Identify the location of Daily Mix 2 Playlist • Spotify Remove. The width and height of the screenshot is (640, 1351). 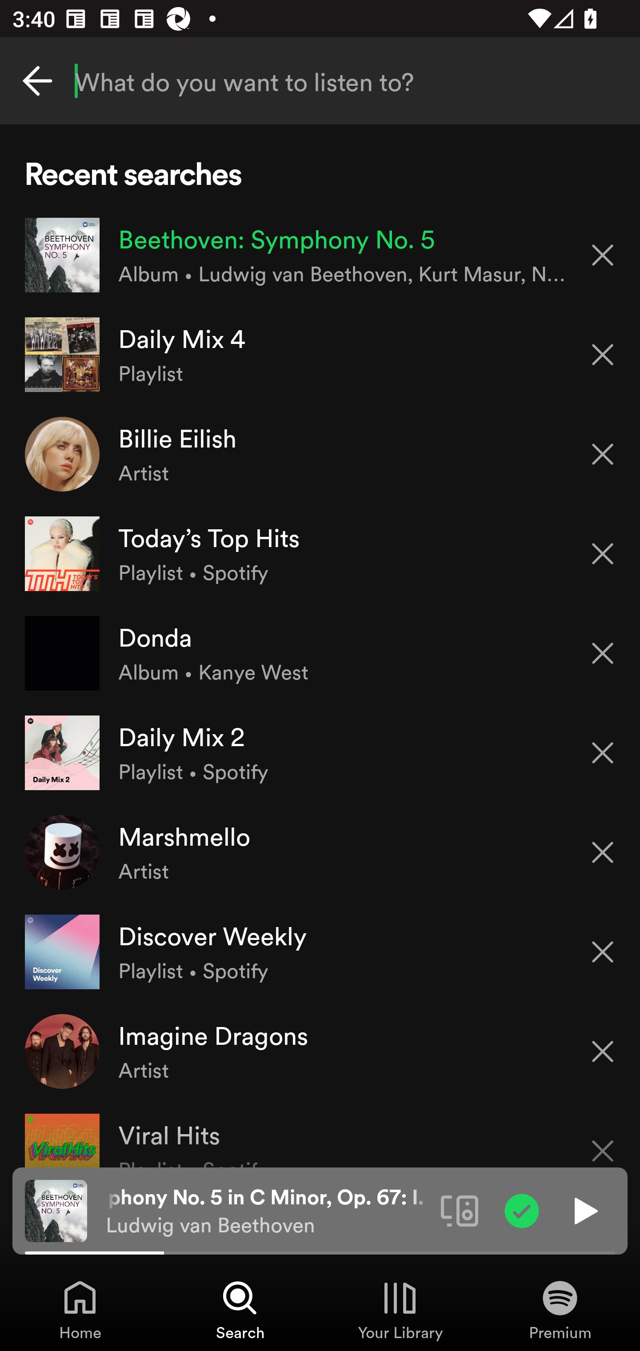
(320, 752).